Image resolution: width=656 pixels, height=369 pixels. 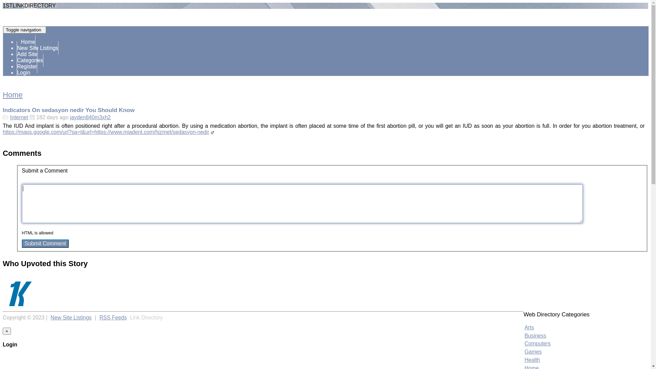 What do you see at coordinates (27, 66) in the screenshot?
I see `Register` at bounding box center [27, 66].